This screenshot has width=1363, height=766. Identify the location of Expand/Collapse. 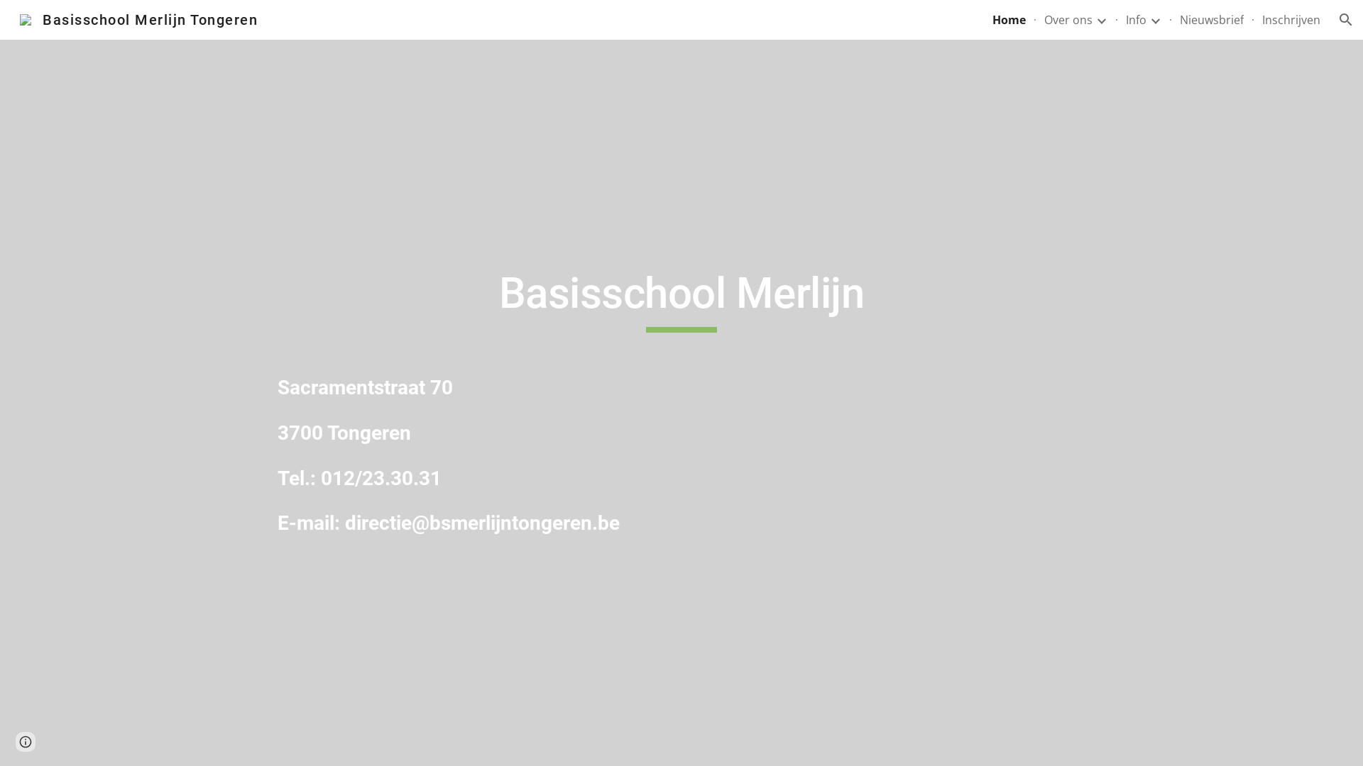
(1155, 20).